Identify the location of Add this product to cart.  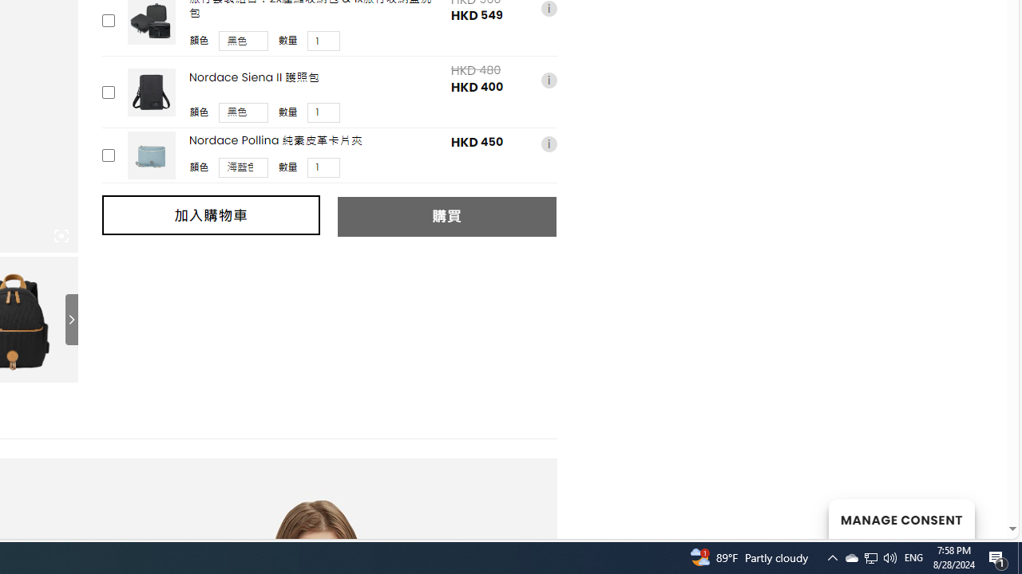
(107, 155).